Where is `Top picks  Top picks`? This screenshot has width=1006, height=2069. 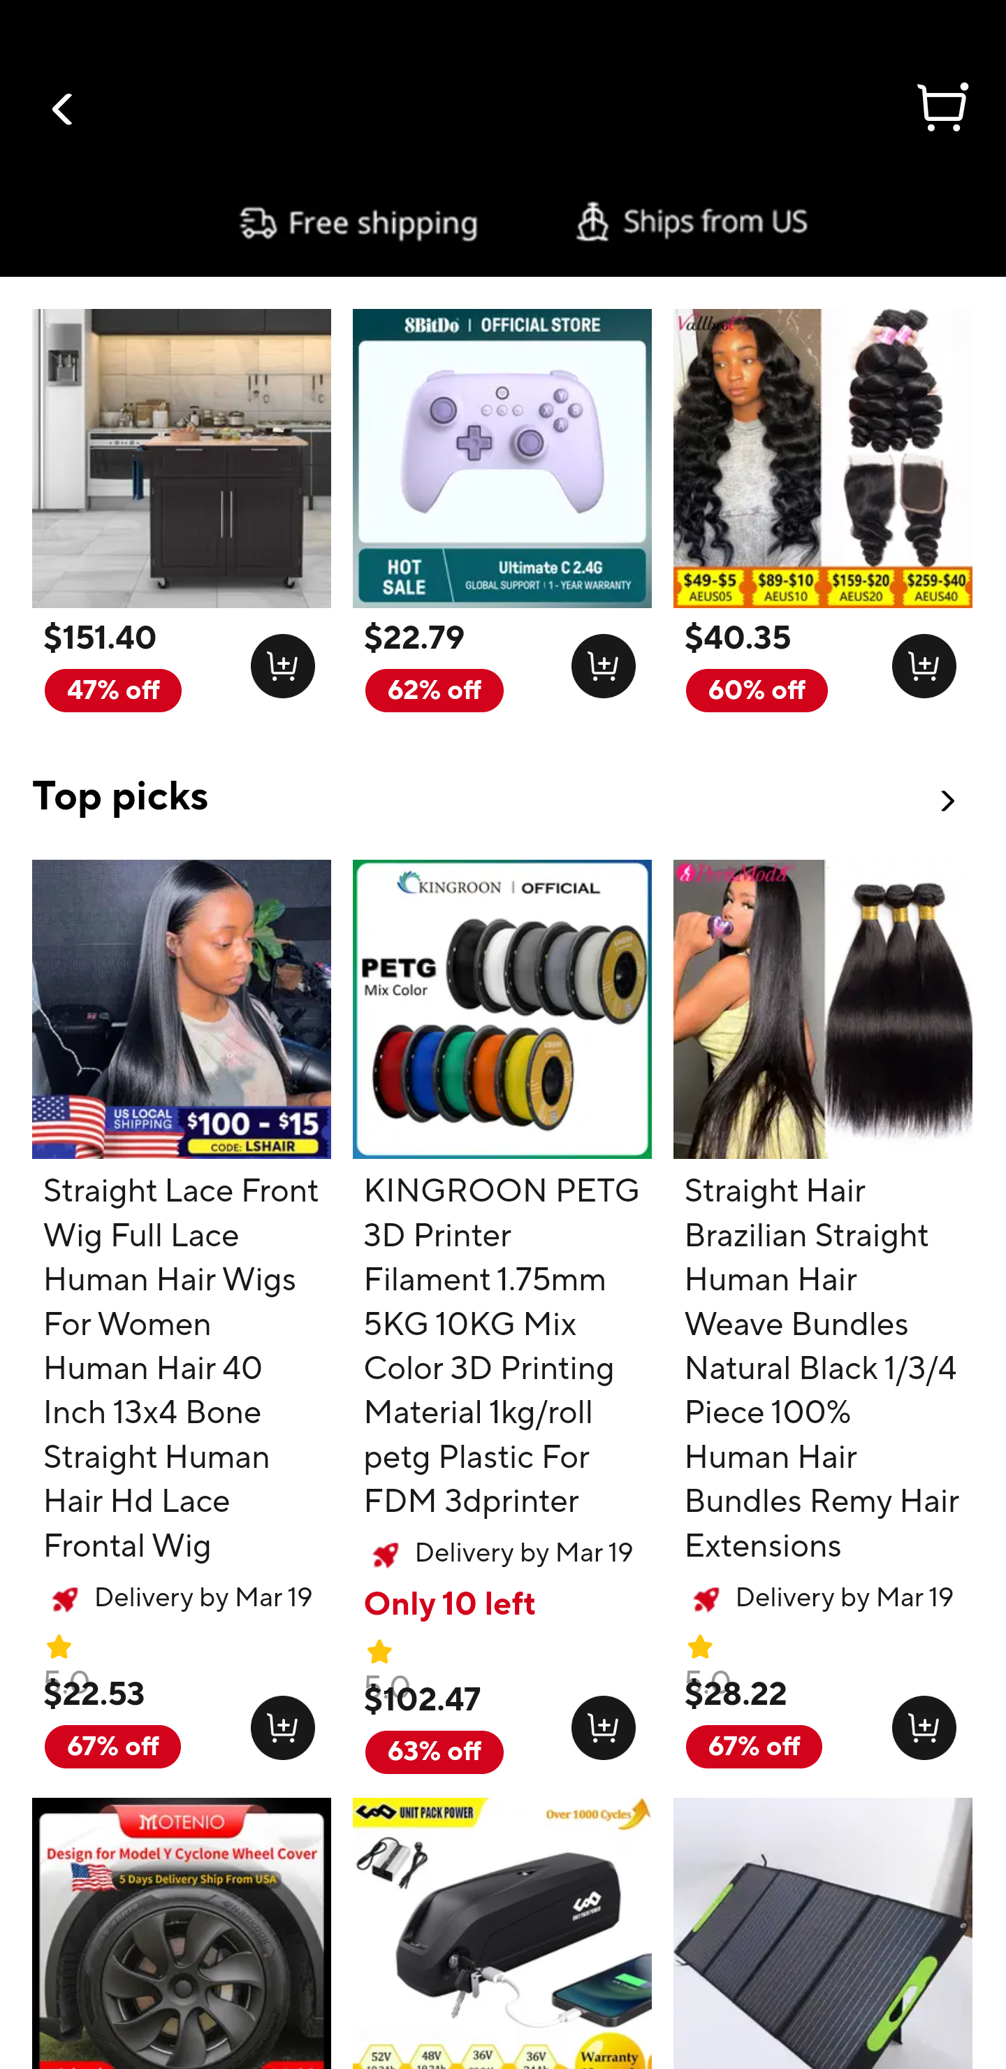
Top picks  Top picks is located at coordinates (503, 781).